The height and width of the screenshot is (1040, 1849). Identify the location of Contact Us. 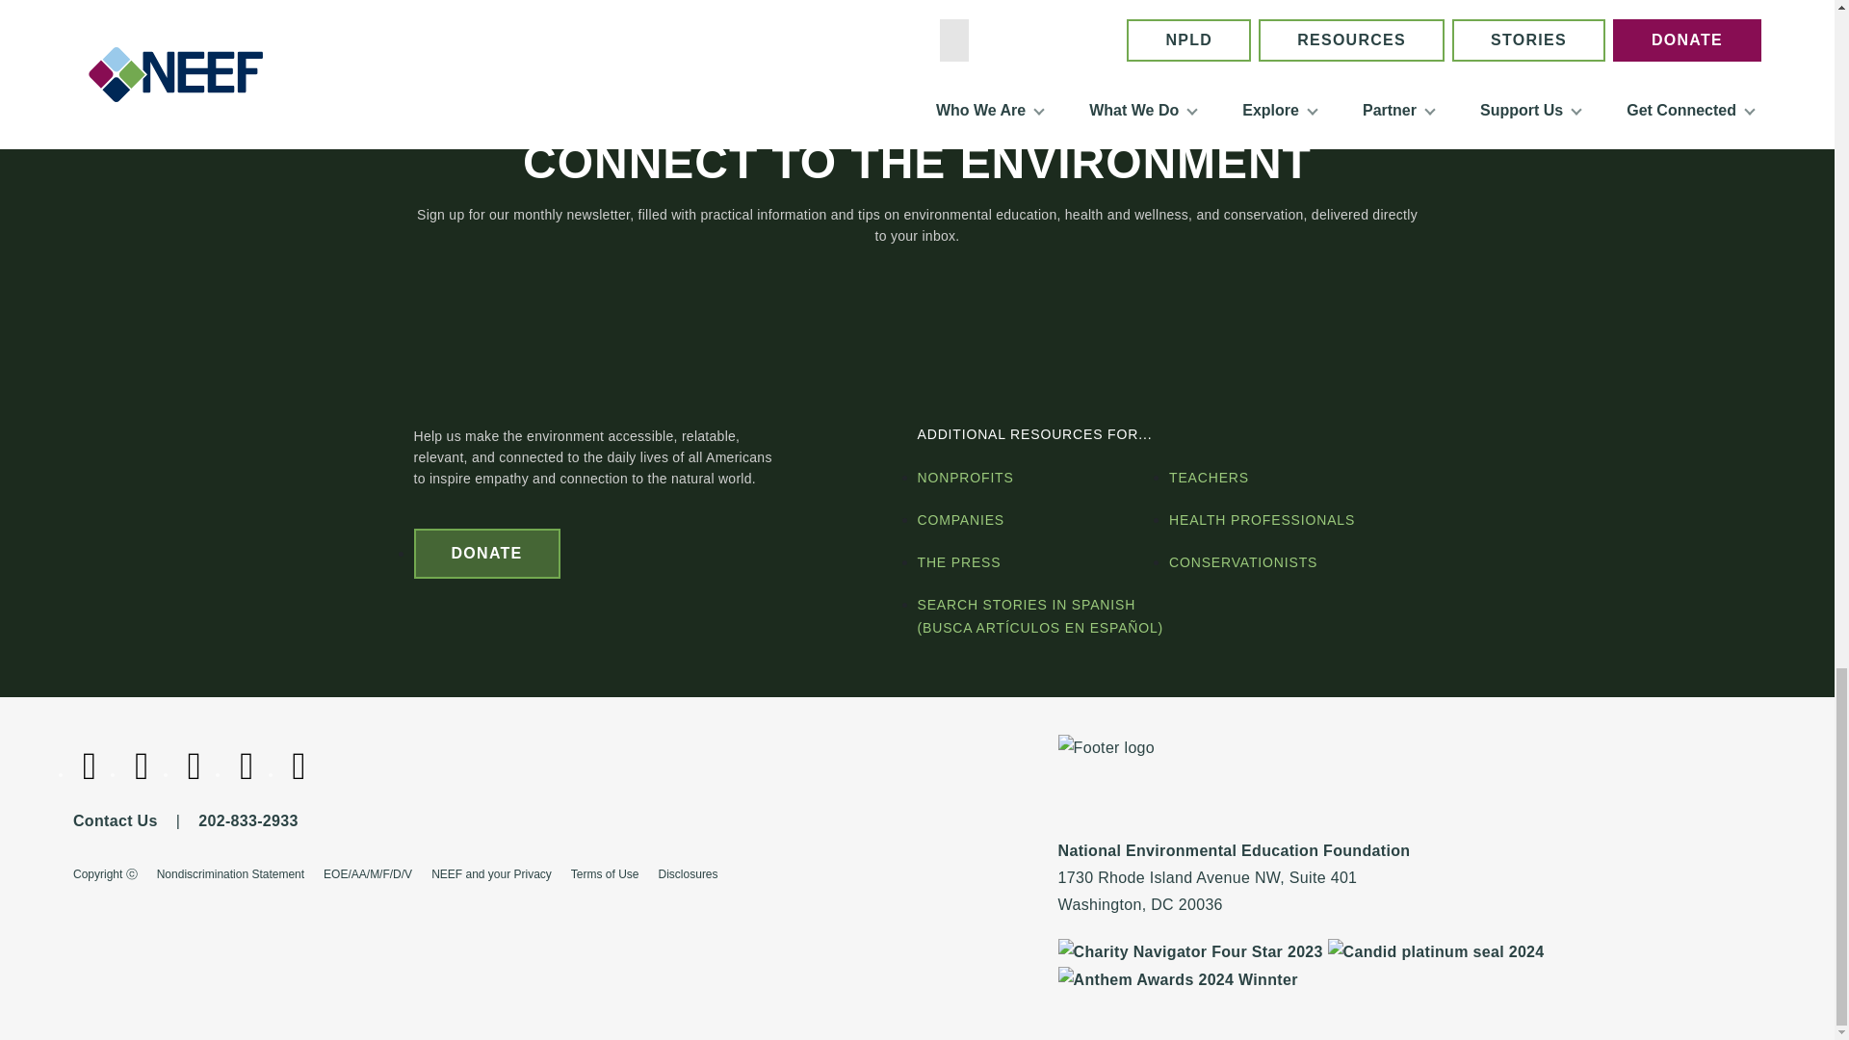
(116, 820).